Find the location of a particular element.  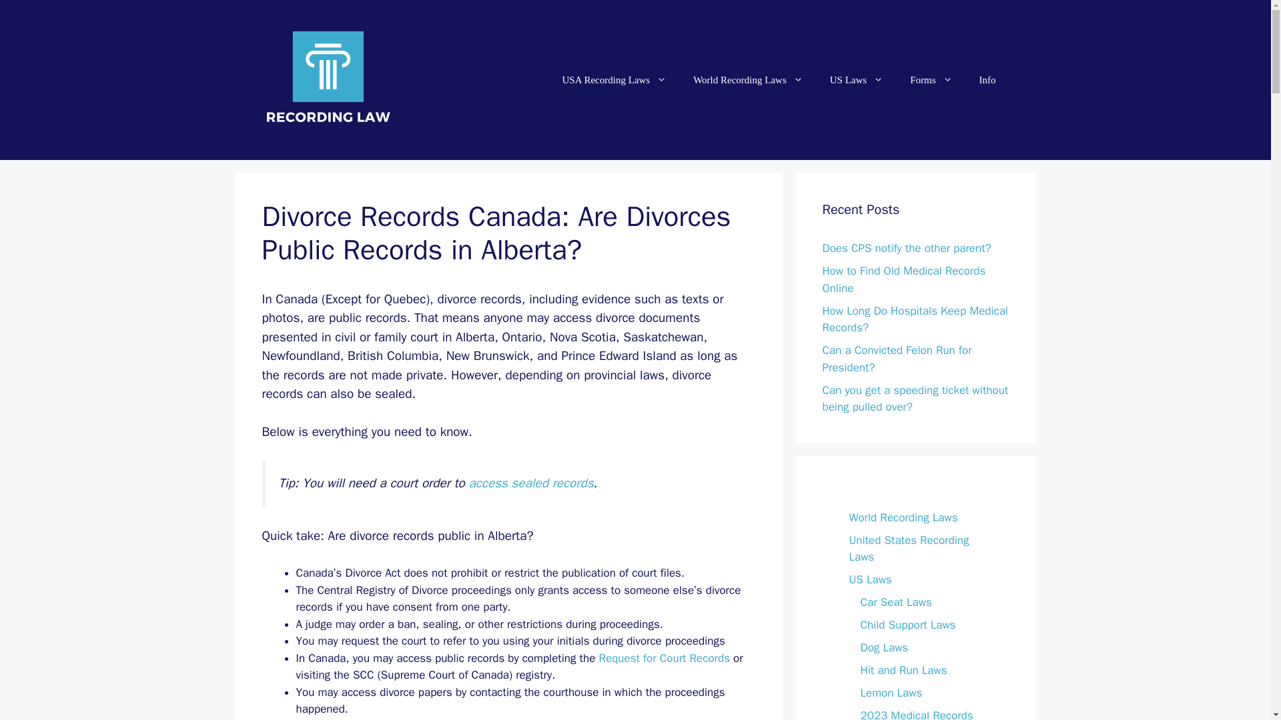

USA Recording Laws is located at coordinates (614, 80).